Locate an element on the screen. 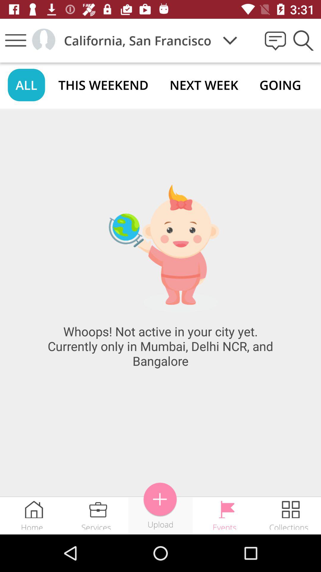  select icon to the left of california, san francisco icon is located at coordinates (43, 40).